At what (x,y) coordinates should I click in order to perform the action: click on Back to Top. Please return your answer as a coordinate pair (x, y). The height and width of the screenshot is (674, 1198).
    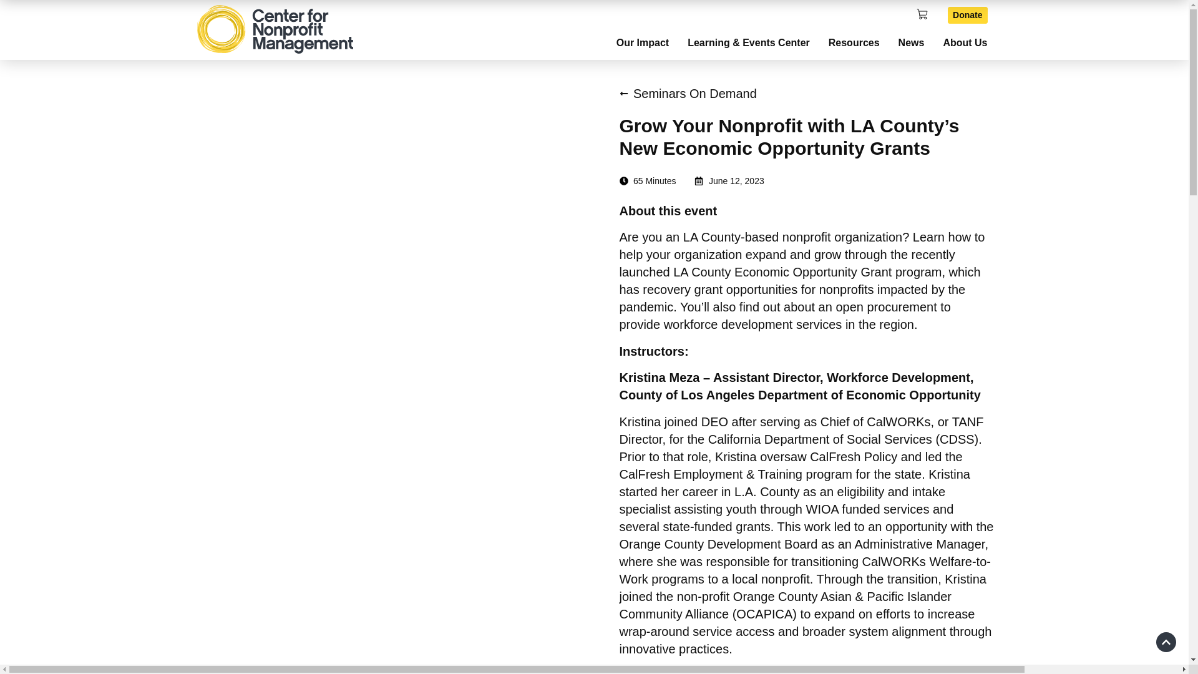
    Looking at the image, I should click on (1166, 642).